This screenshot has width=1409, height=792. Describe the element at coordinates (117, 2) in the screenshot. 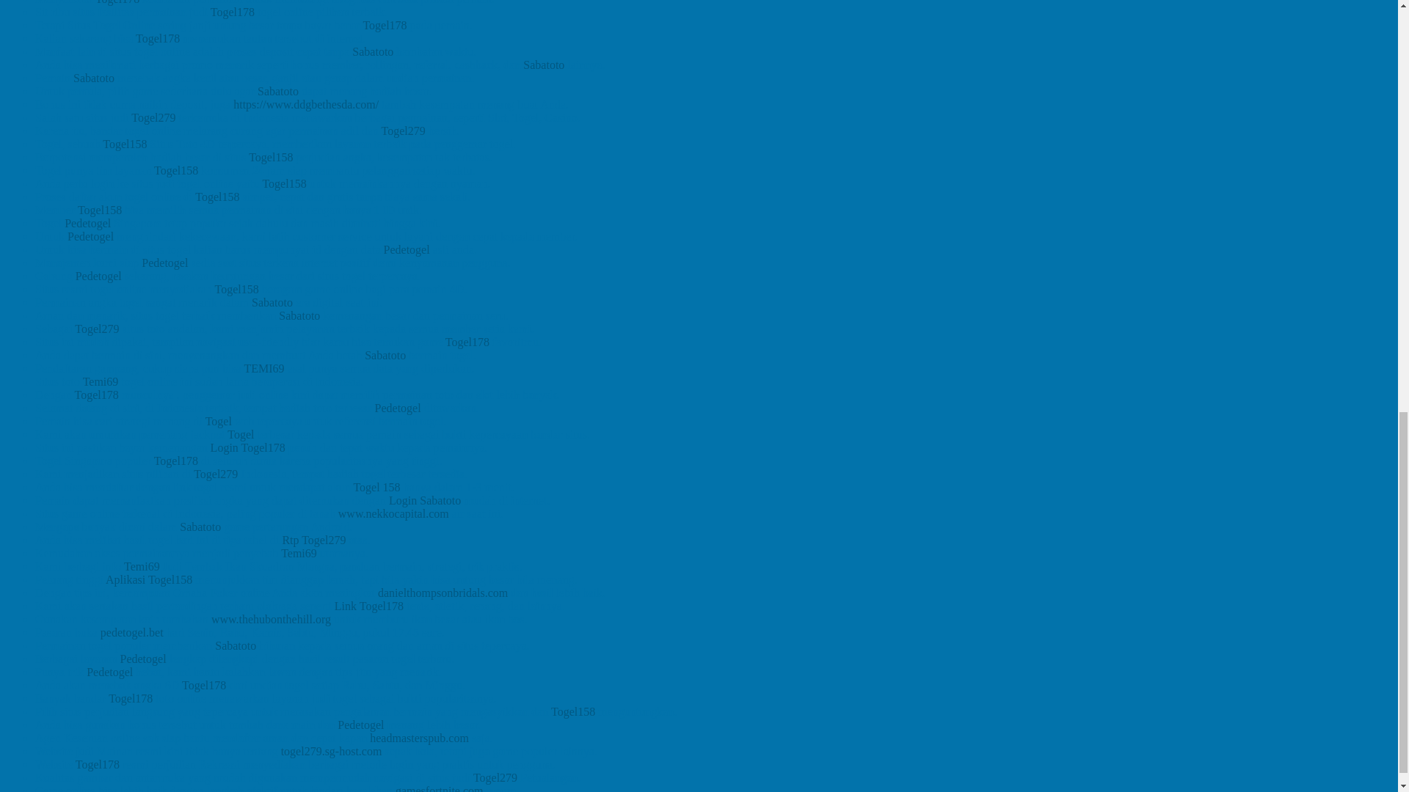

I see `Togel178` at that location.